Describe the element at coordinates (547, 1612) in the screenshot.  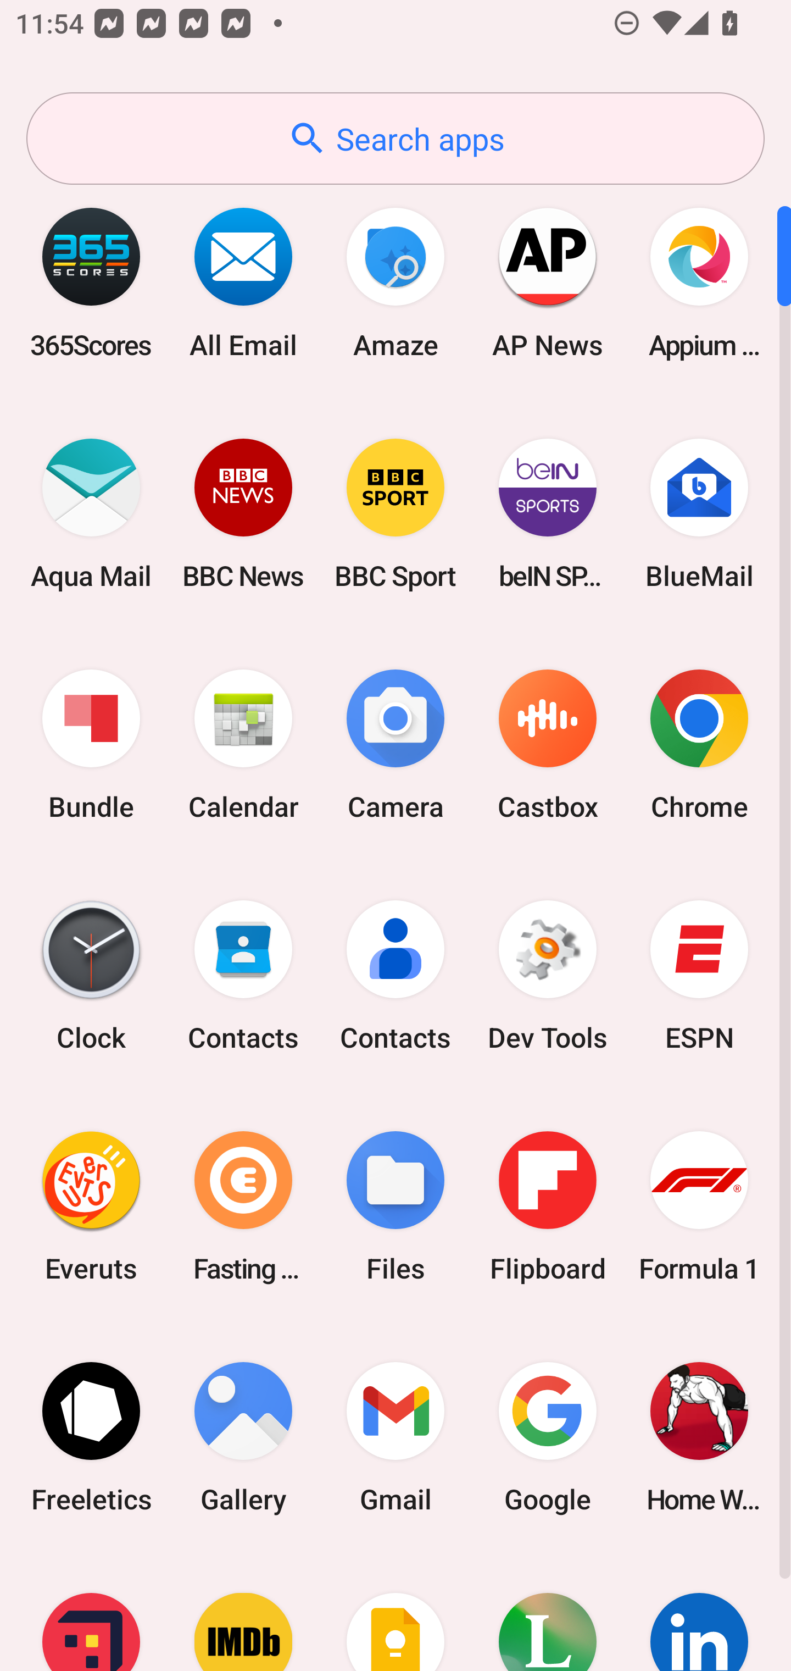
I see `Lifesum` at that location.